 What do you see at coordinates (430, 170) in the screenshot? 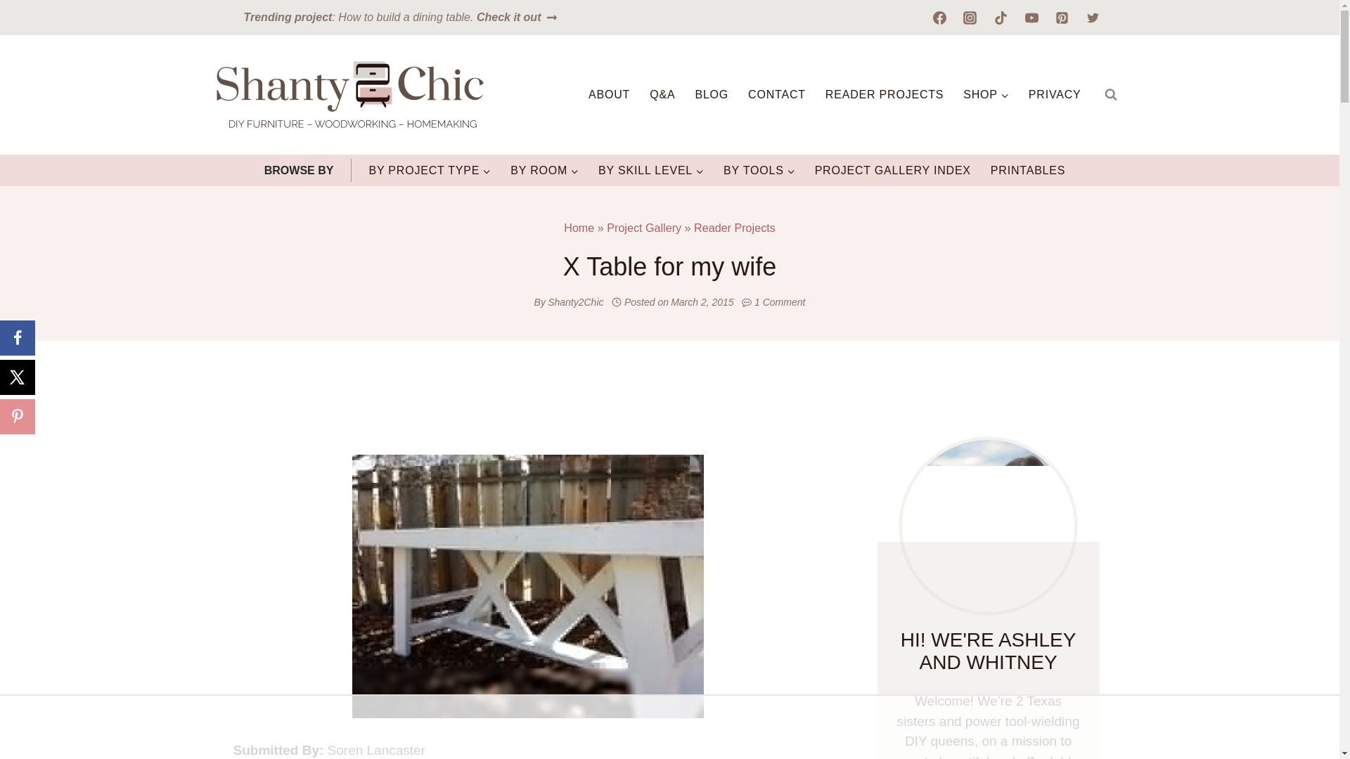
I see `BY PROJECT TYPE` at bounding box center [430, 170].